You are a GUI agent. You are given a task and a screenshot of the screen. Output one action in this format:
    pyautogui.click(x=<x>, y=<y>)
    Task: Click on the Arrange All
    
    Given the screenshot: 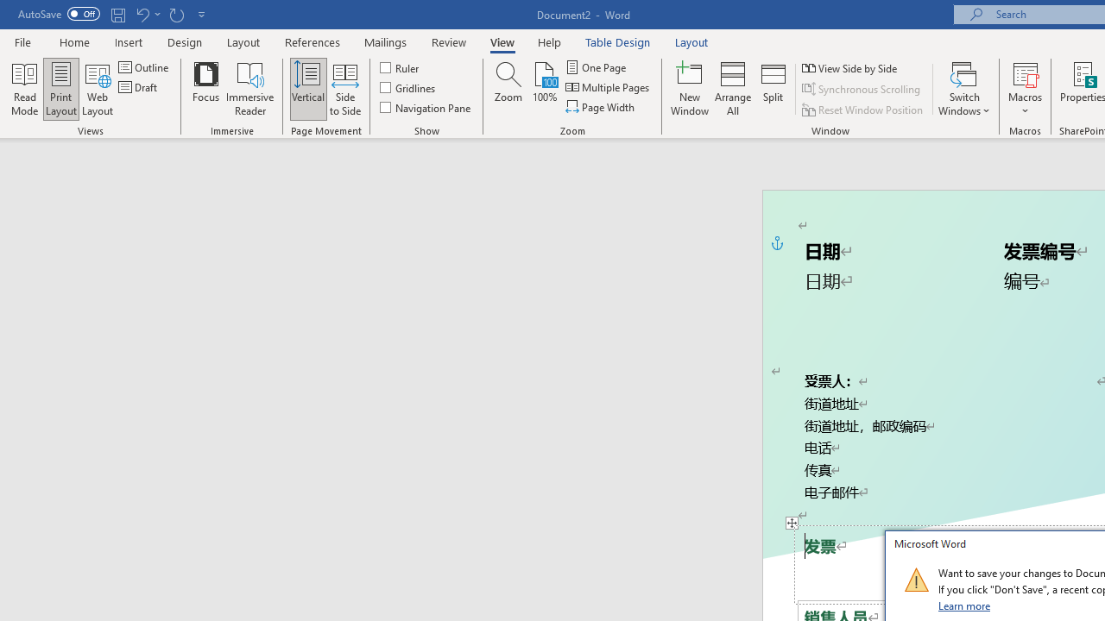 What is the action you would take?
    pyautogui.click(x=732, y=88)
    